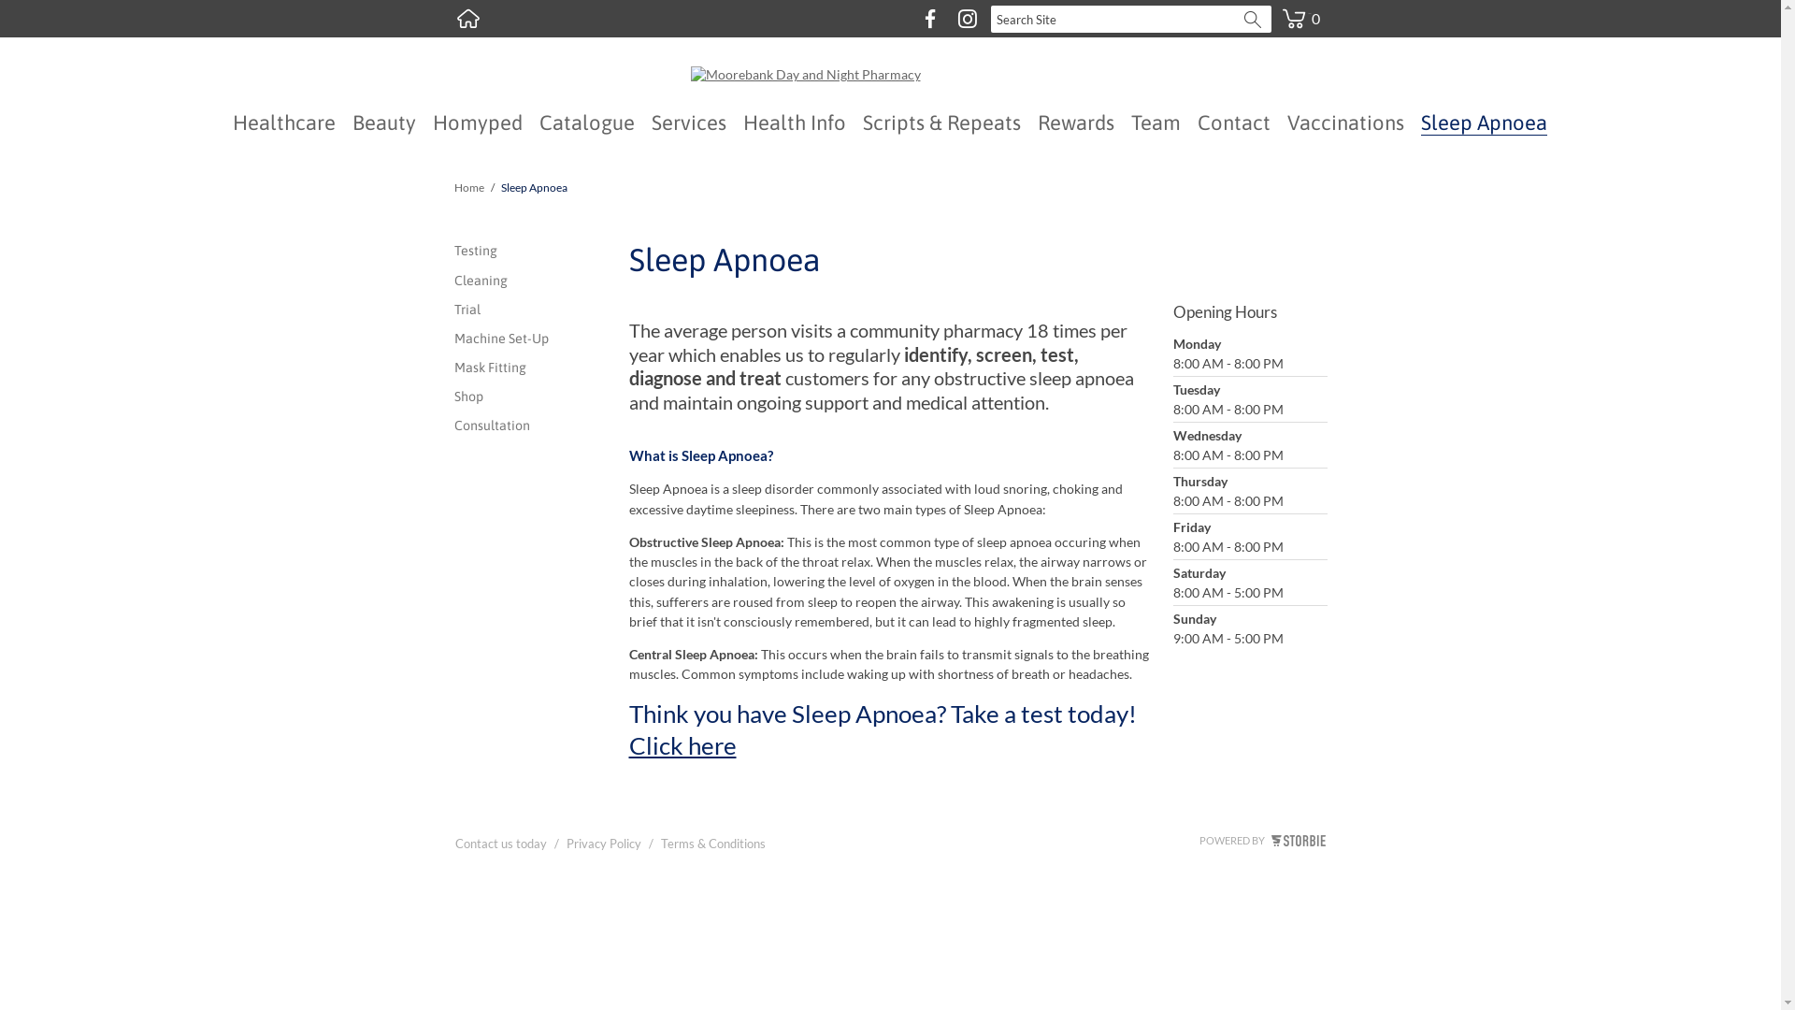  Describe the element at coordinates (1300, 7) in the screenshot. I see `  0` at that location.